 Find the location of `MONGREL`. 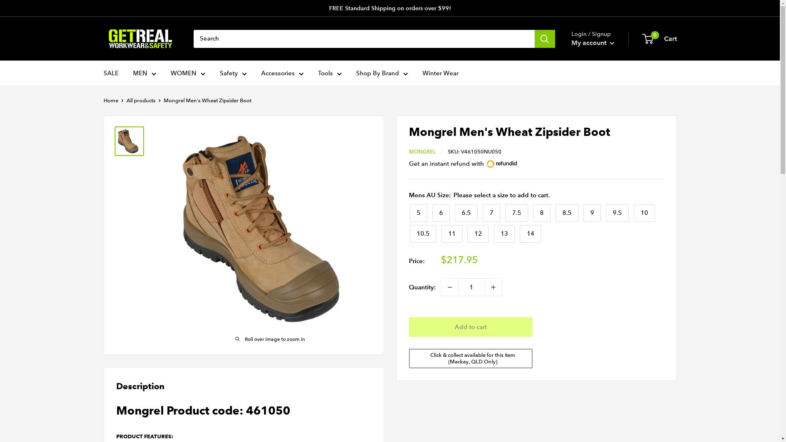

MONGREL is located at coordinates (422, 151).